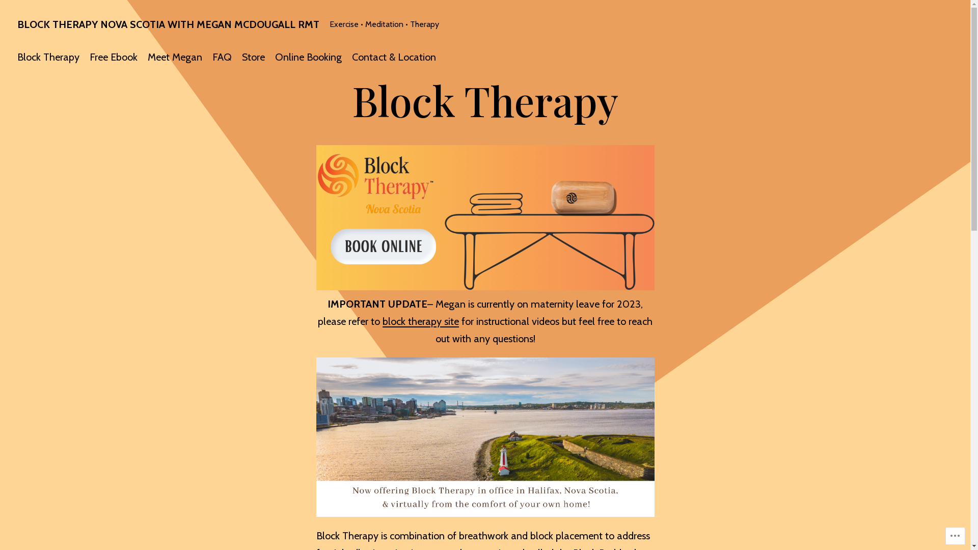 This screenshot has width=978, height=550. Describe the element at coordinates (168, 24) in the screenshot. I see `BLOCK THERAPY NOVA SCOTIA WITH MEGAN MCDOUGALL RMT` at that location.